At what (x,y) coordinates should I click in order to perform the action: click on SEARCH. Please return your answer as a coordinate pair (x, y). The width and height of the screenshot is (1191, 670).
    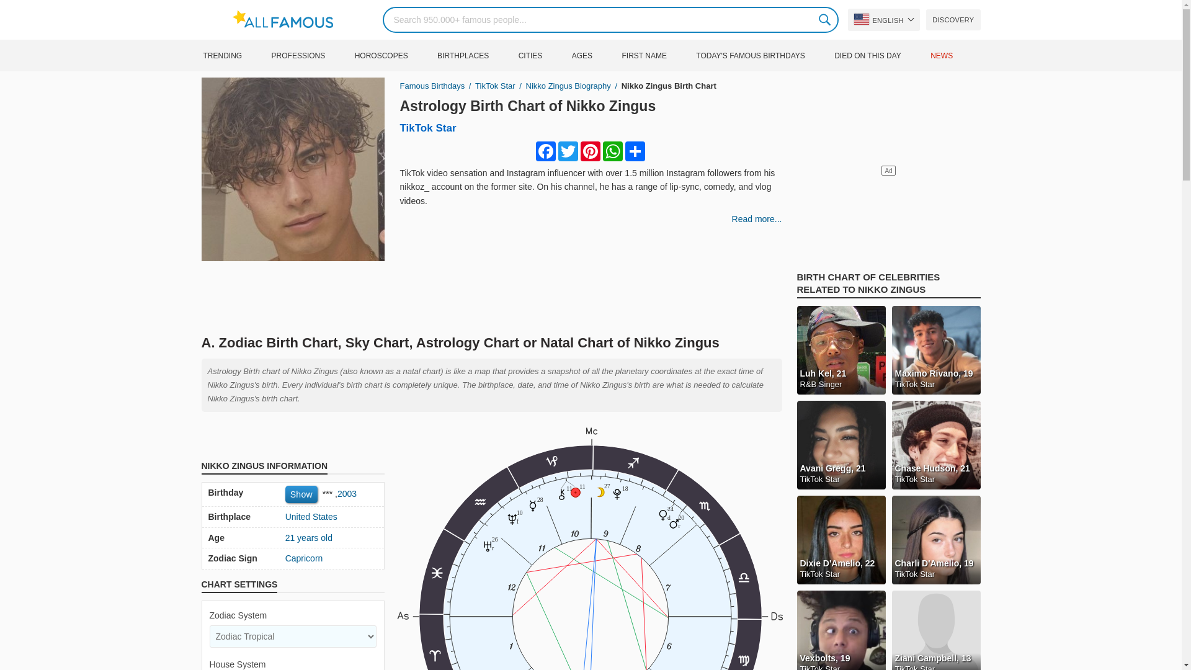
    Looking at the image, I should click on (825, 19).